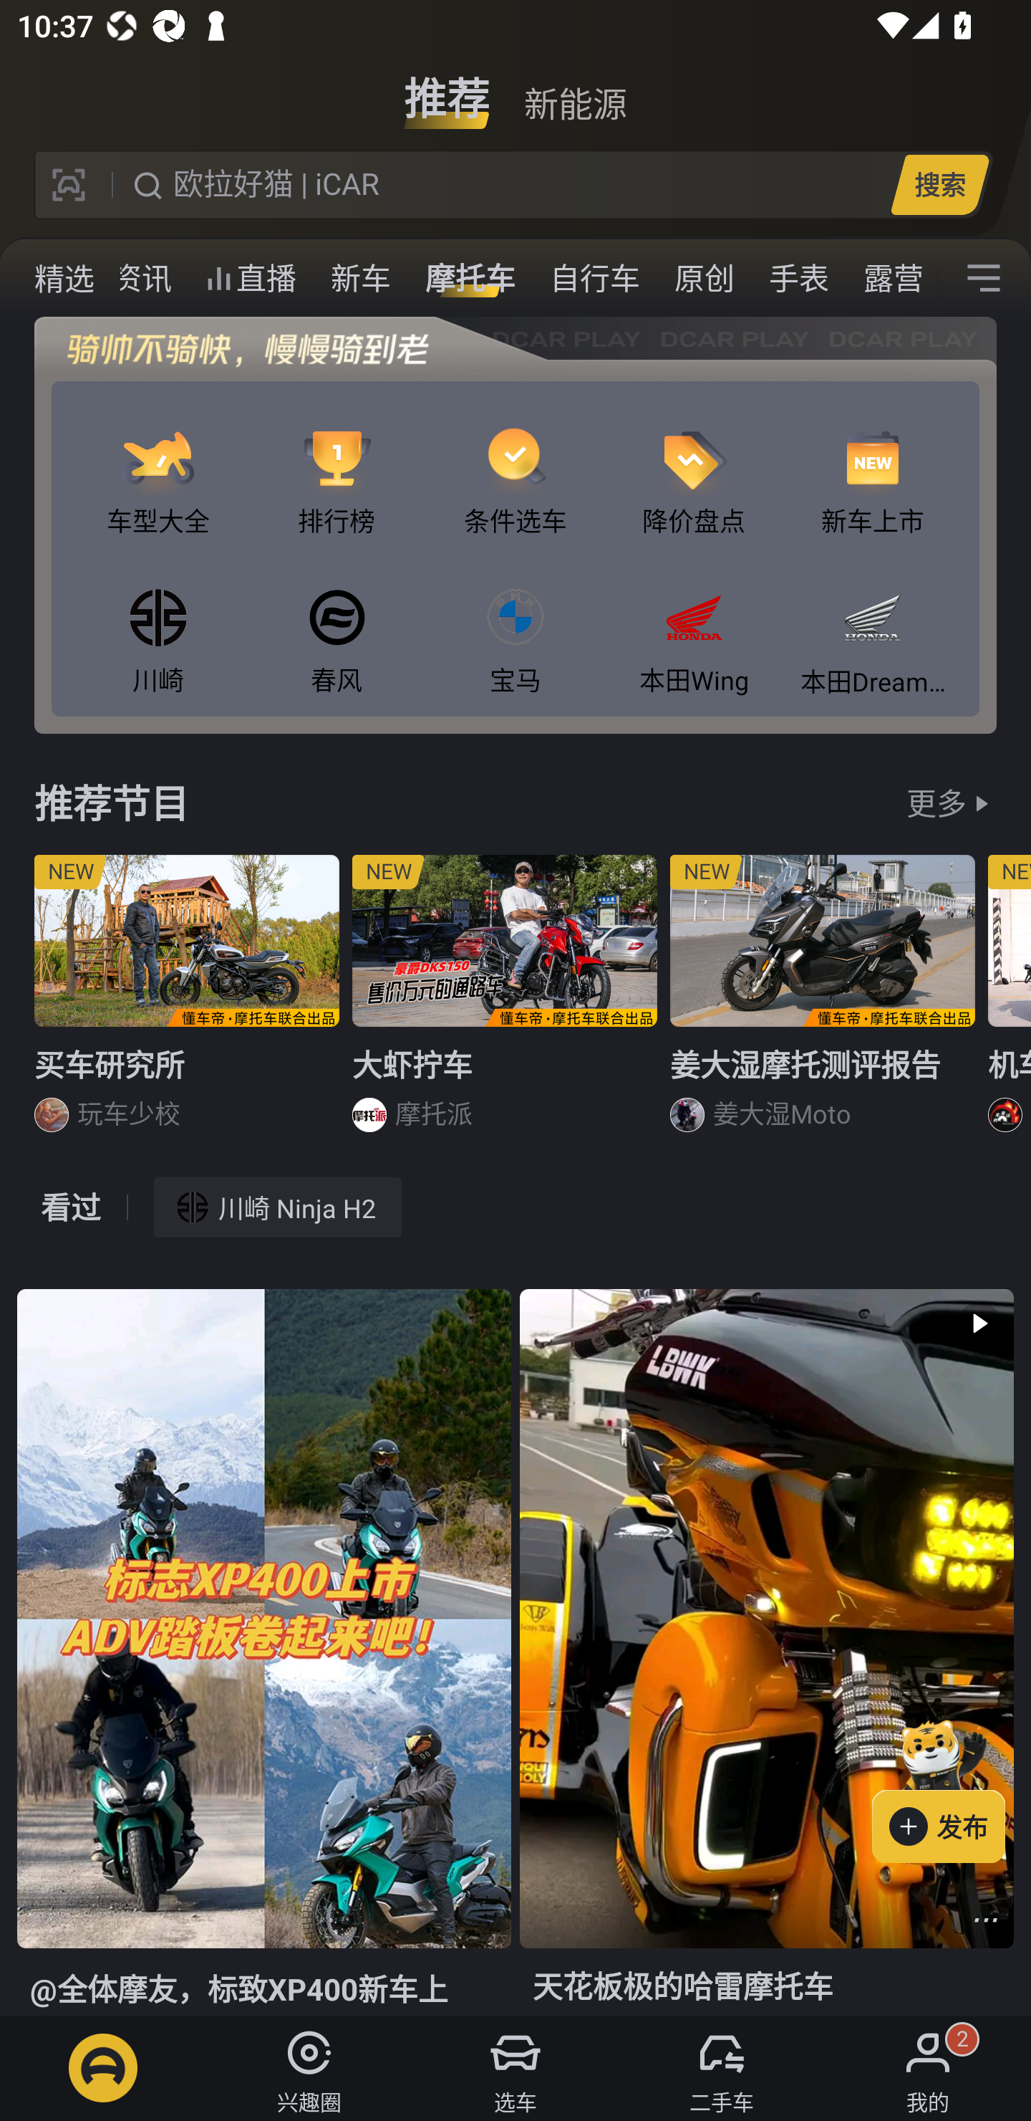 Image resolution: width=1031 pixels, height=2121 pixels. I want to click on 新车, so click(361, 278).